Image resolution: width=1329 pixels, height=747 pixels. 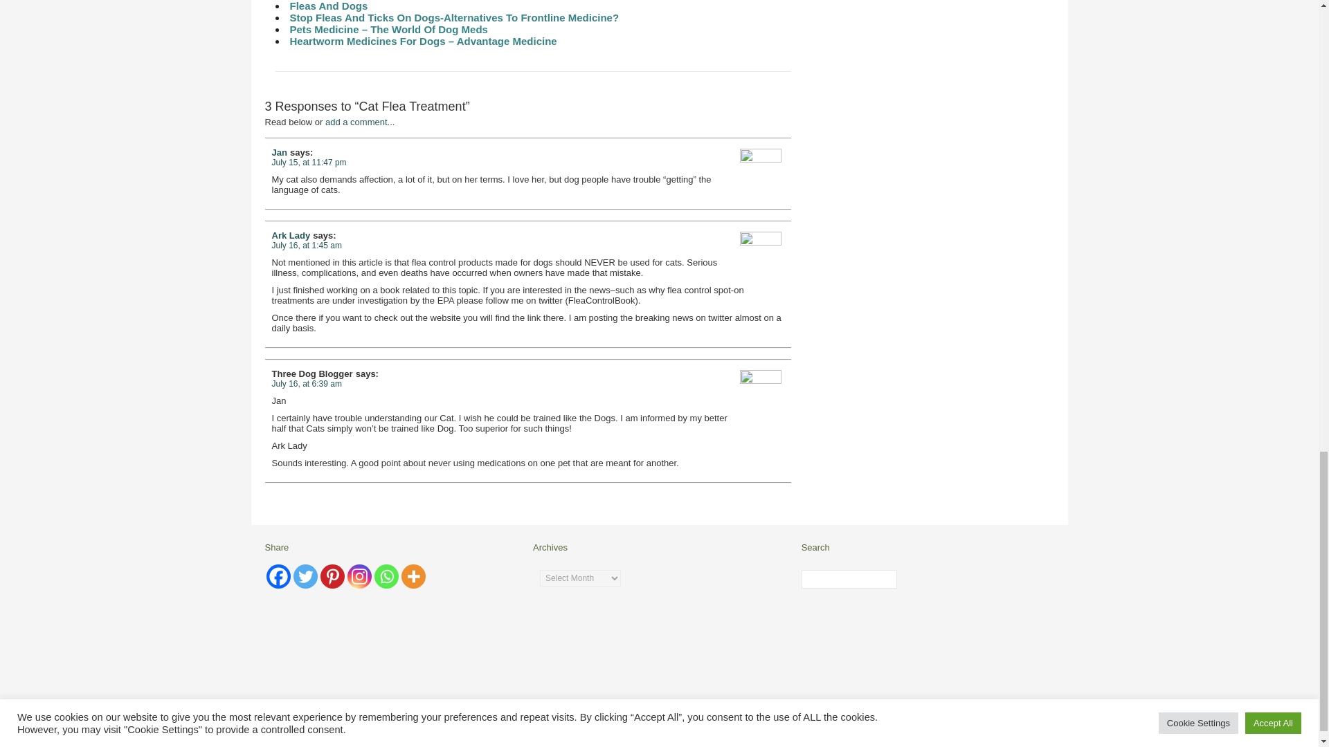 What do you see at coordinates (306, 383) in the screenshot?
I see `July 16, at 6:39 am` at bounding box center [306, 383].